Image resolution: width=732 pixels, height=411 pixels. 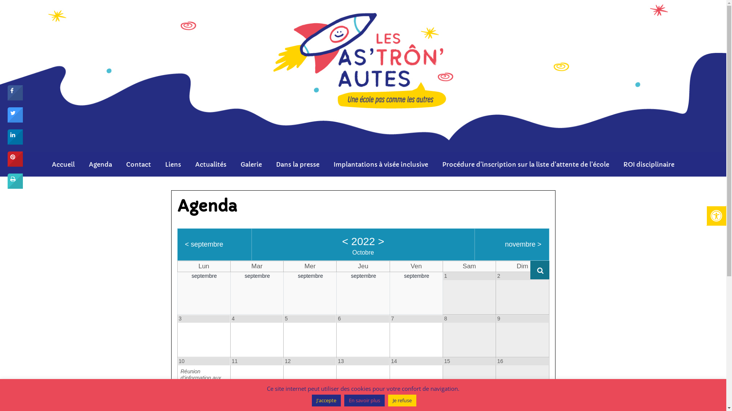 I want to click on ROI disciplinaire, so click(x=649, y=164).